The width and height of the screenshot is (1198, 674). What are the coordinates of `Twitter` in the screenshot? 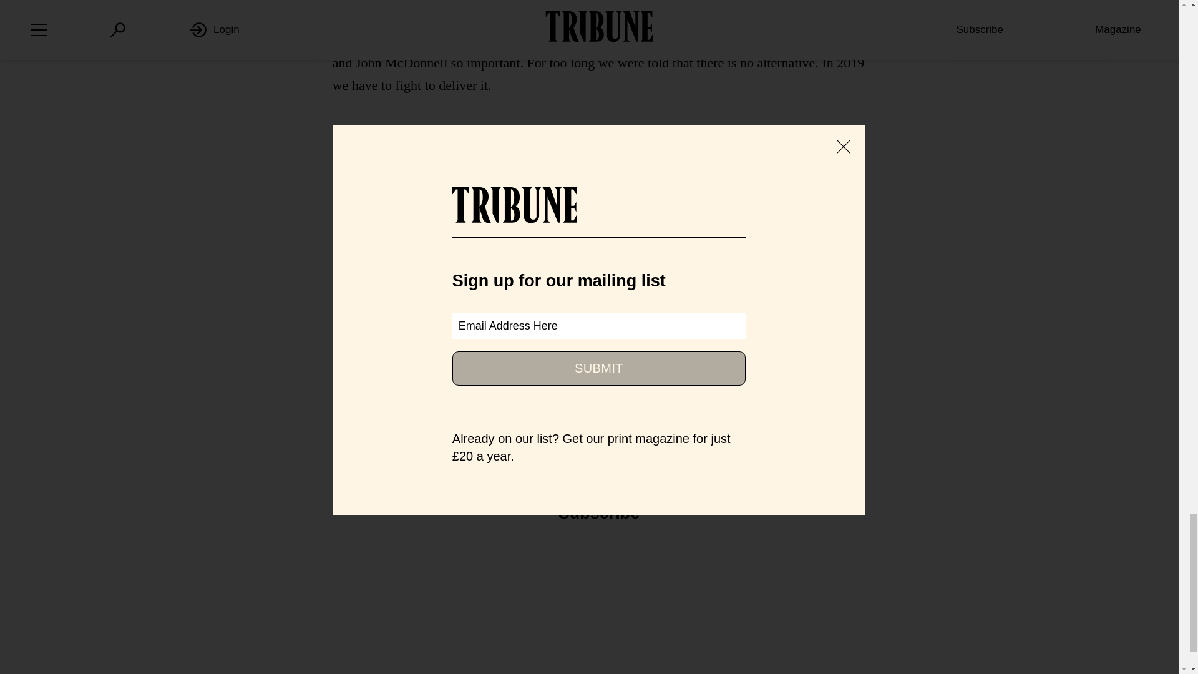 It's located at (689, 354).